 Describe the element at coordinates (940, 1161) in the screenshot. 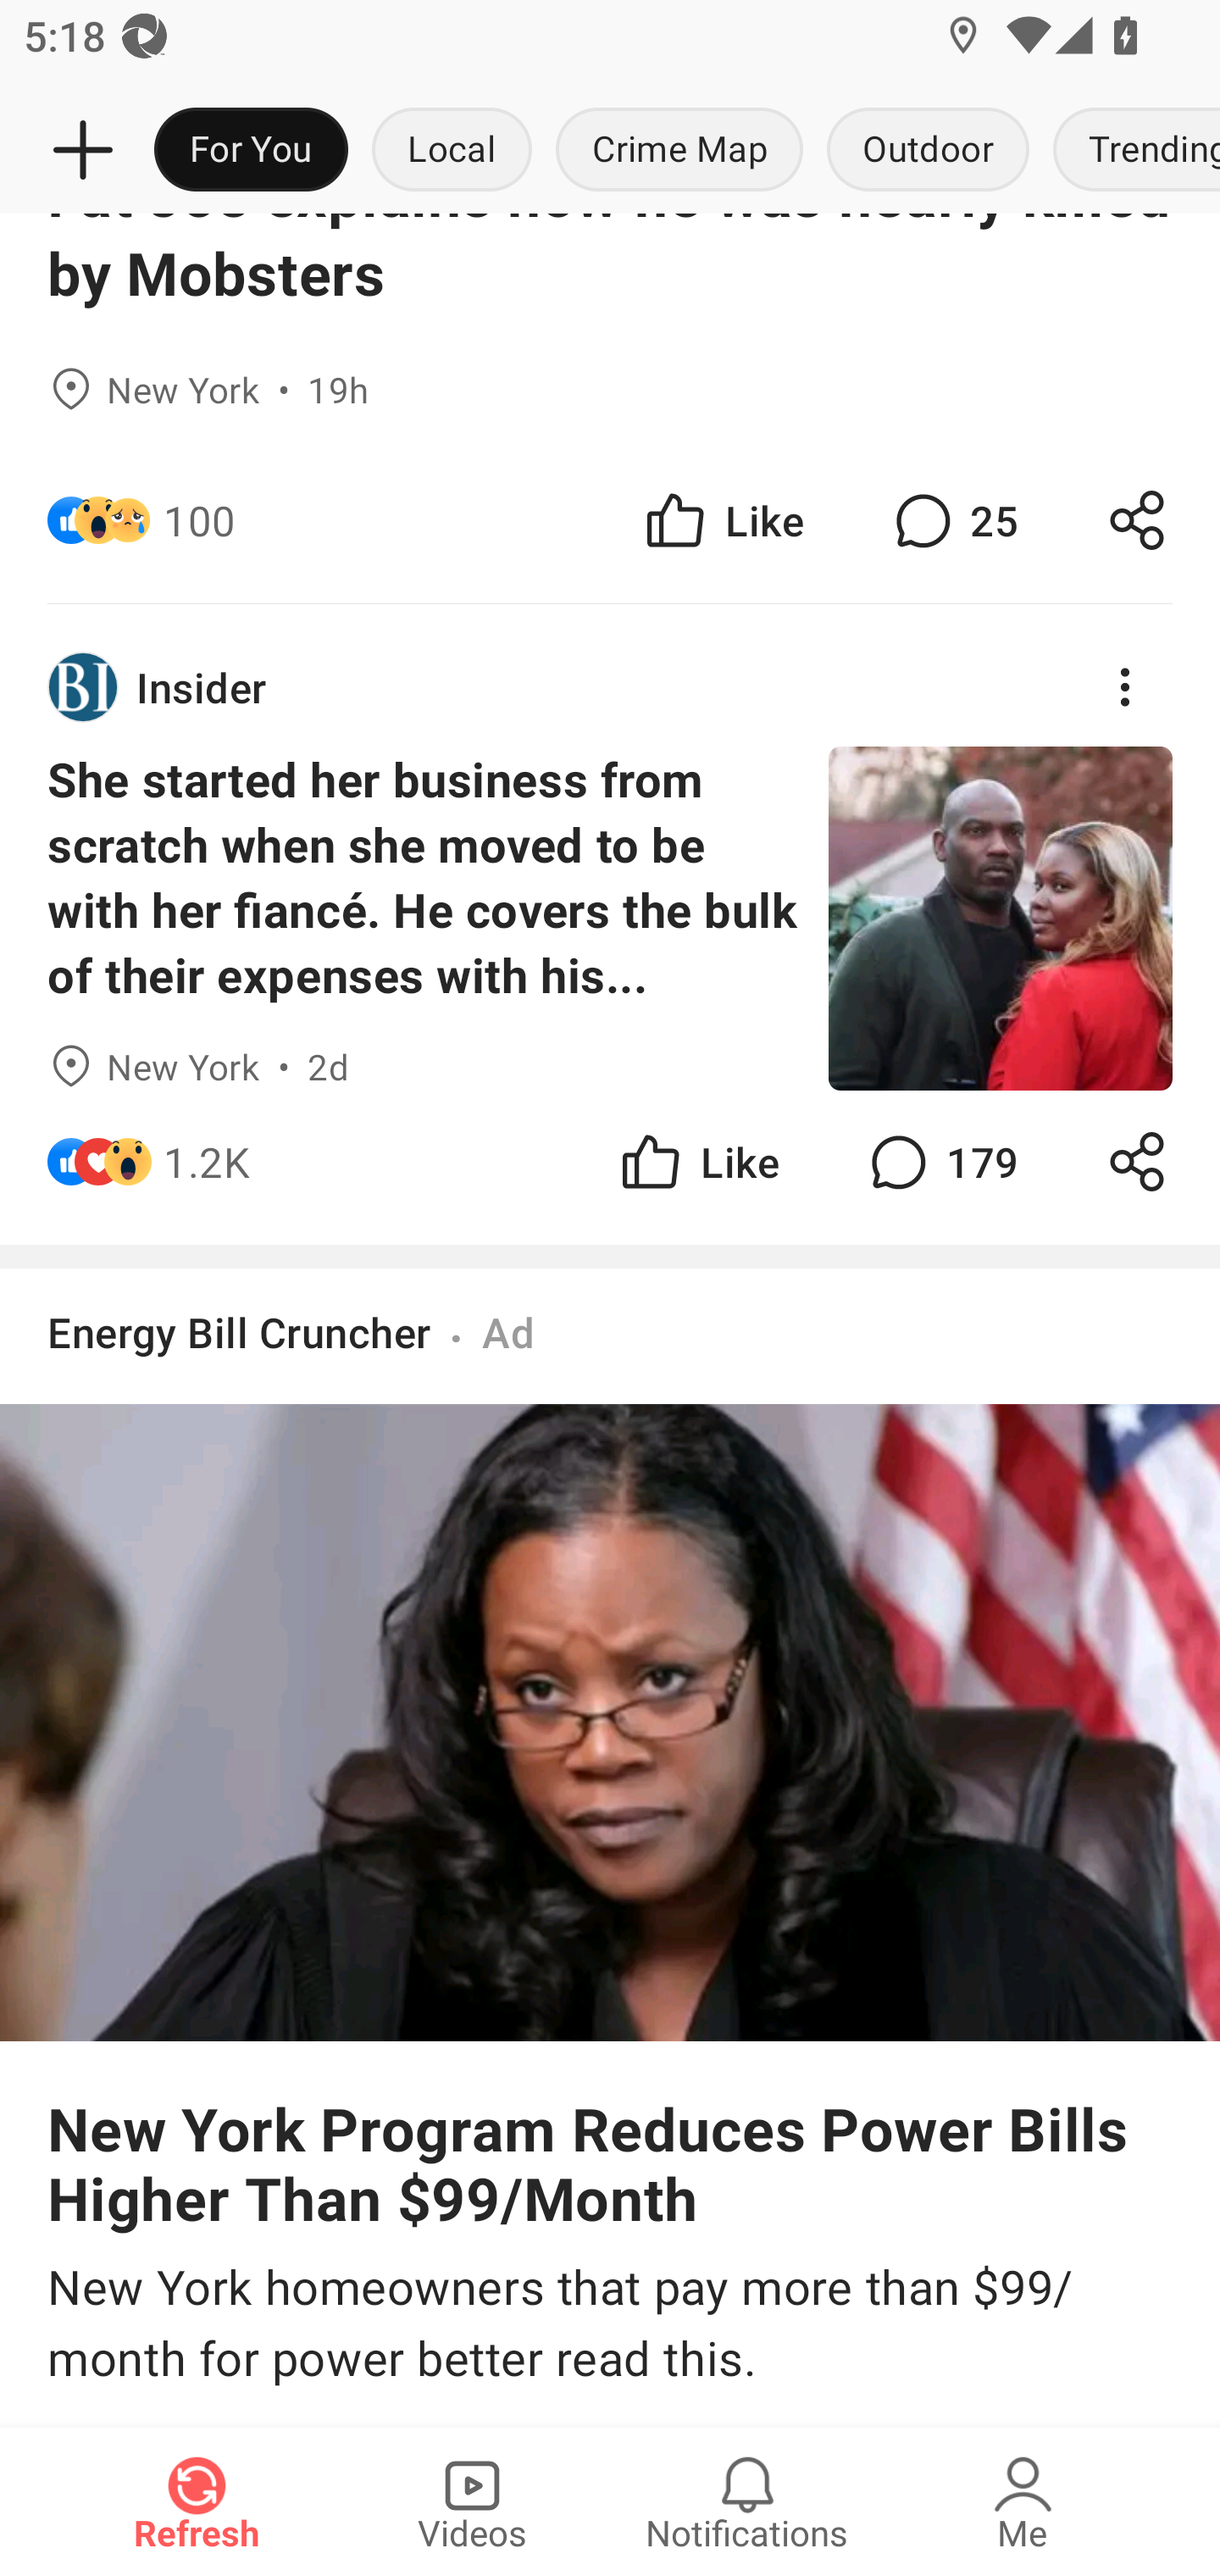

I see `179` at that location.